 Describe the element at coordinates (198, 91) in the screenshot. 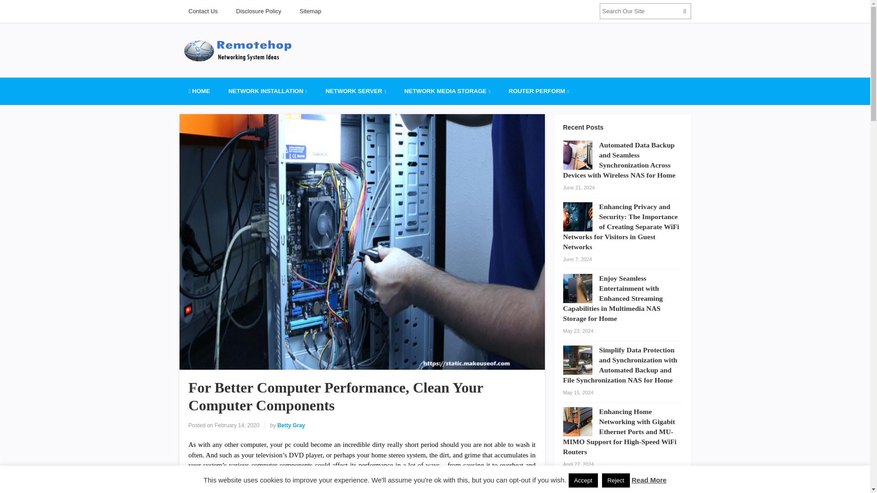

I see `HOME` at that location.